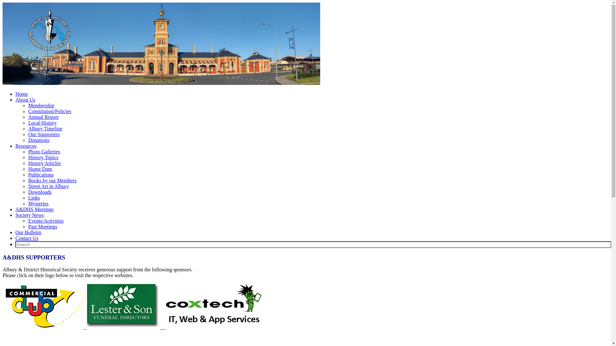 The height and width of the screenshot is (346, 616). I want to click on Search, so click(313, 245).